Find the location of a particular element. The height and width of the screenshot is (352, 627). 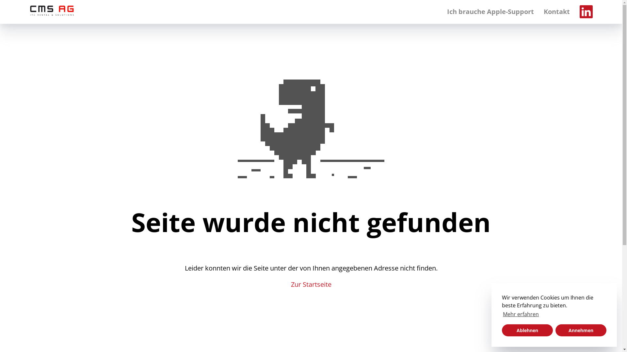

info@neugear.ch is located at coordinates (336, 177).